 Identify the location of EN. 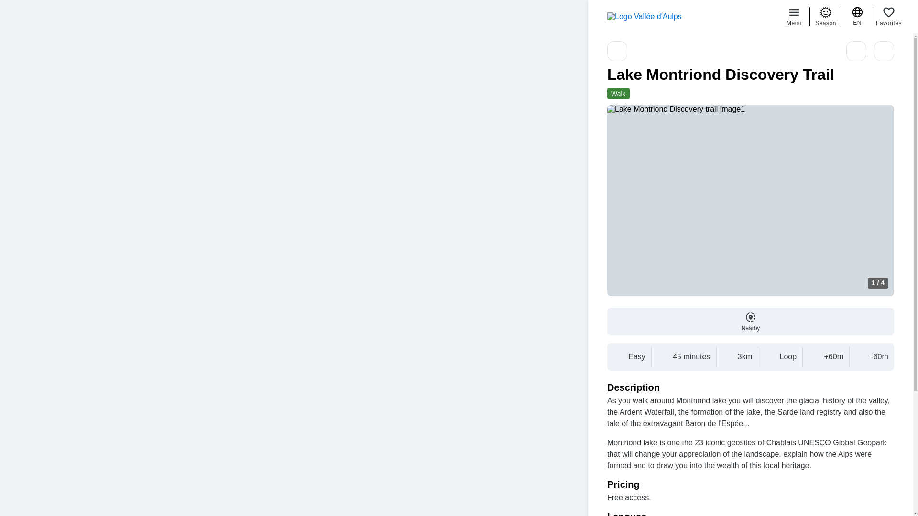
(857, 16).